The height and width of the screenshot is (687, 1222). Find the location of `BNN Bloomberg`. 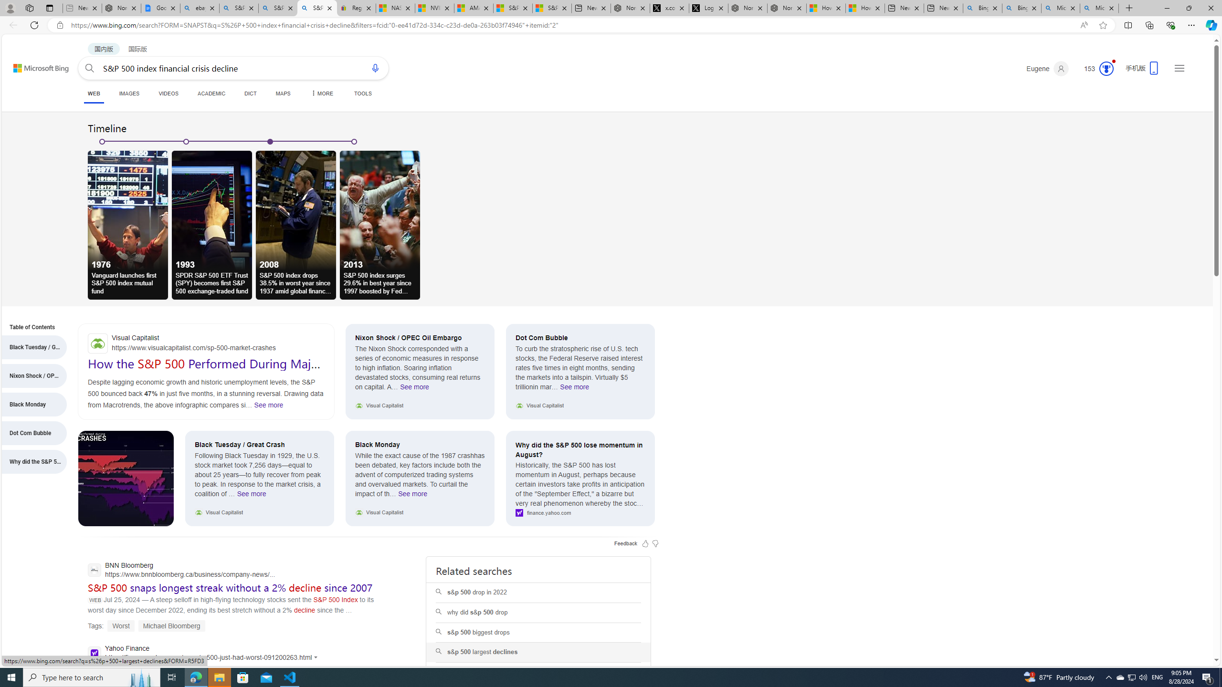

BNN Bloomberg is located at coordinates (181, 571).